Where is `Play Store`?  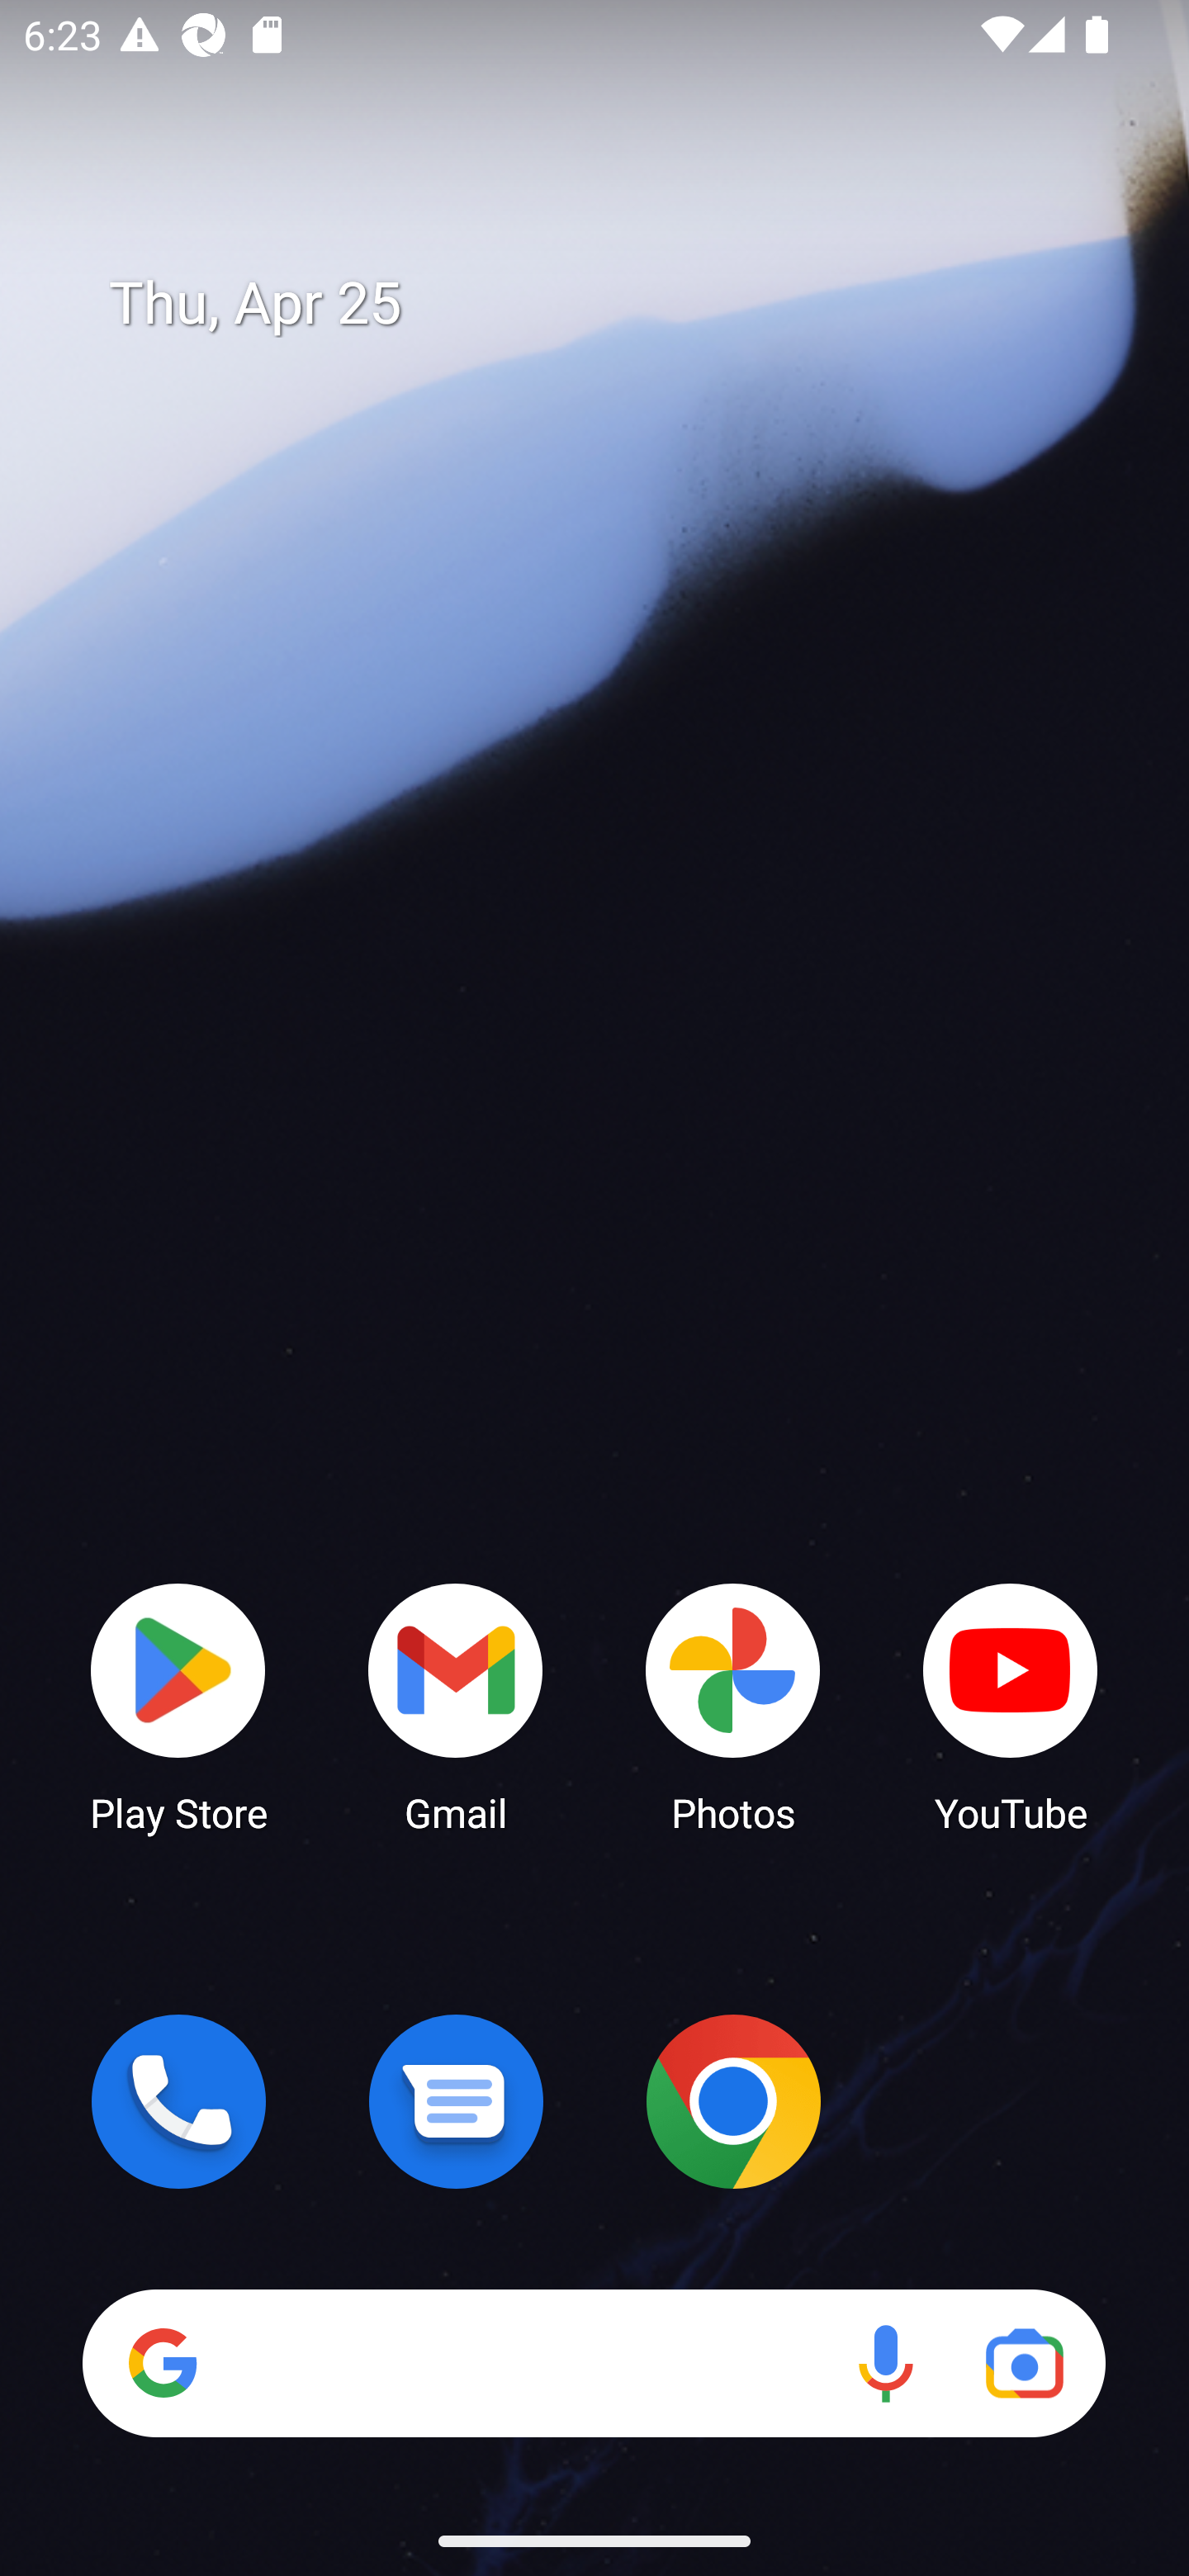
Play Store is located at coordinates (178, 1706).